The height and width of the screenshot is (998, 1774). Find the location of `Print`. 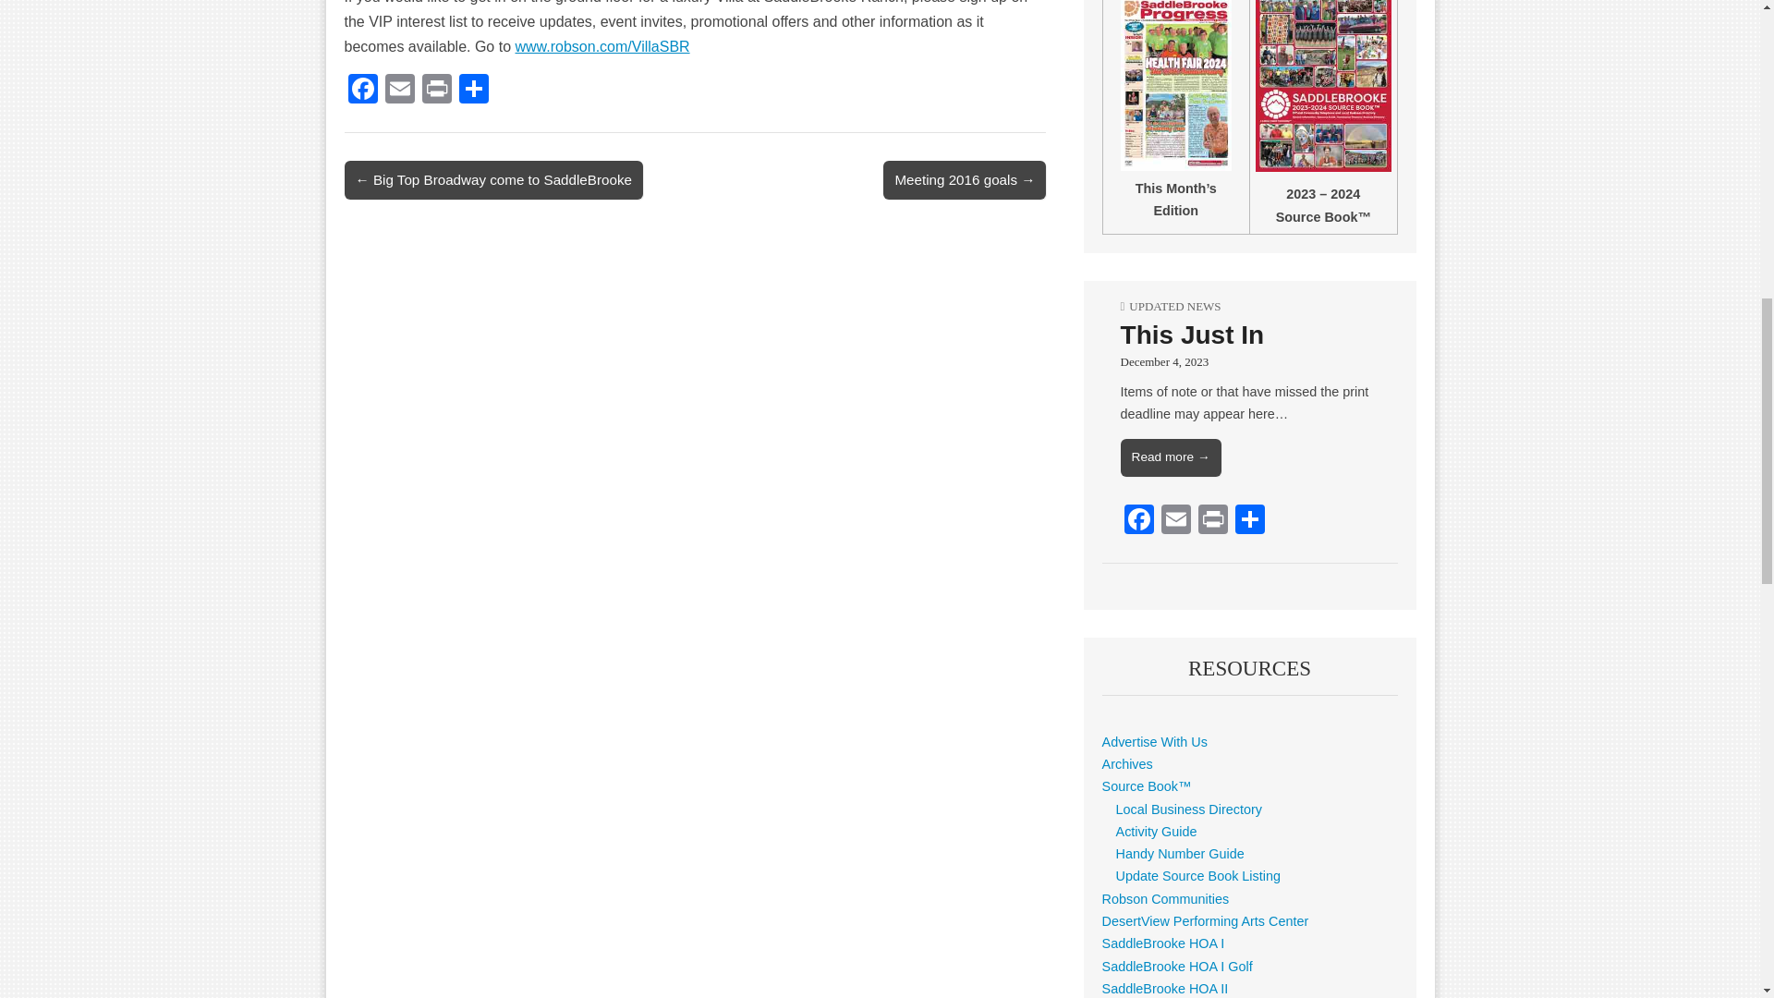

Print is located at coordinates (435, 91).